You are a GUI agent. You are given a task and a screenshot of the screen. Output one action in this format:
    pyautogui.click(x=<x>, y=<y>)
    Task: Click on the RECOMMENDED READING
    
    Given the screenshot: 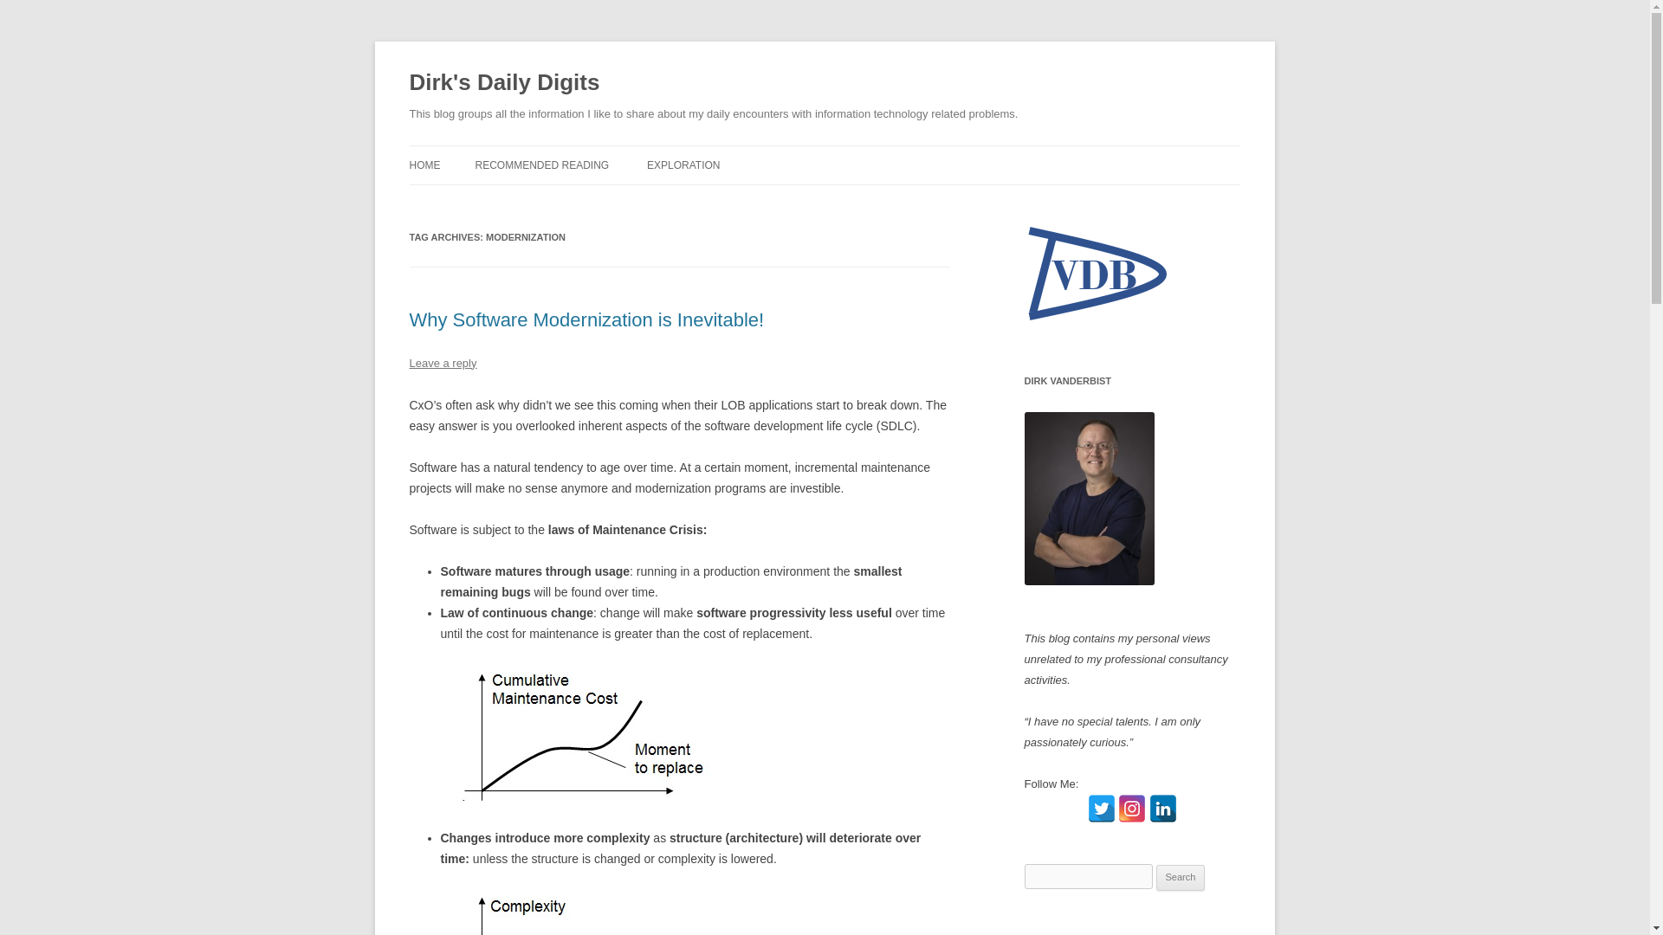 What is the action you would take?
    pyautogui.click(x=540, y=164)
    